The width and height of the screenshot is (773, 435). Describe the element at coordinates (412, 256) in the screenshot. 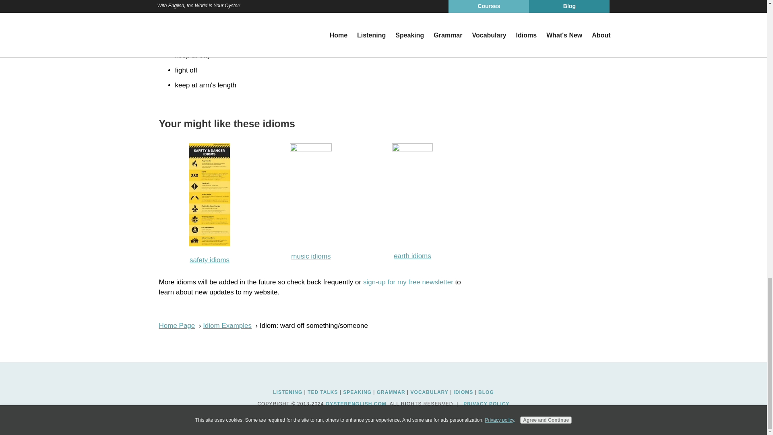

I see `earth idioms` at that location.